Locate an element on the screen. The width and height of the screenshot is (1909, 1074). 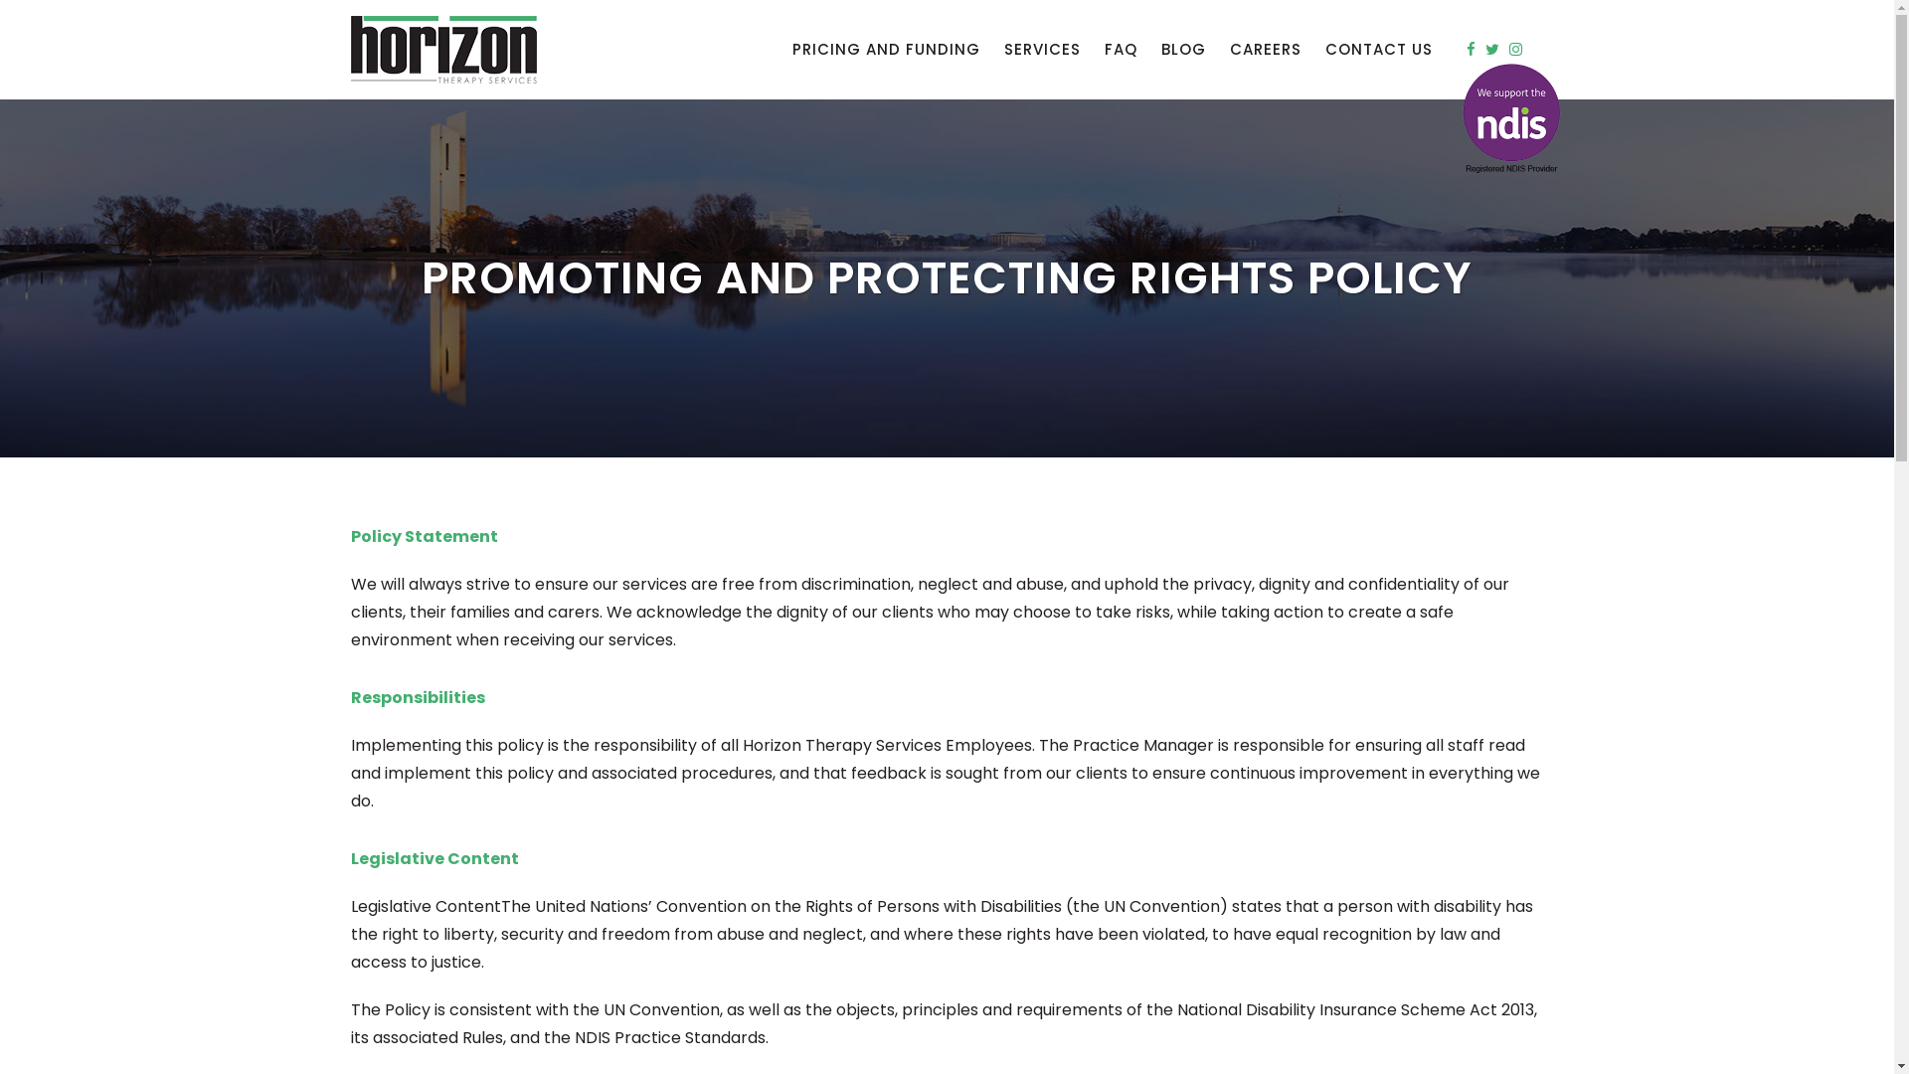
CAREERS is located at coordinates (1265, 50).